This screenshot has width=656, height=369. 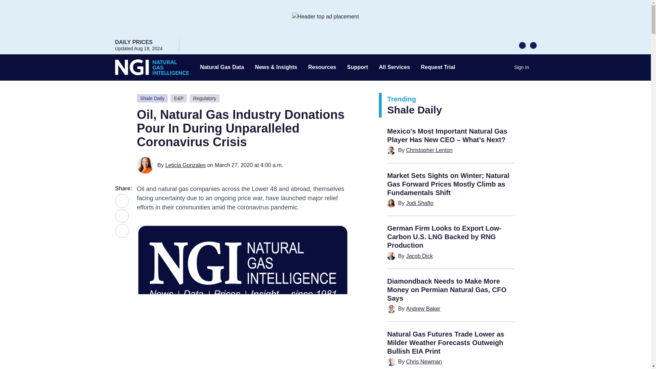 I want to click on Scroll Left, so click(x=522, y=45).